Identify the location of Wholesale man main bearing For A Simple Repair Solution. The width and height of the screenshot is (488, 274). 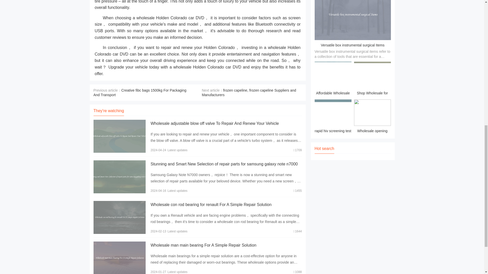
(203, 245).